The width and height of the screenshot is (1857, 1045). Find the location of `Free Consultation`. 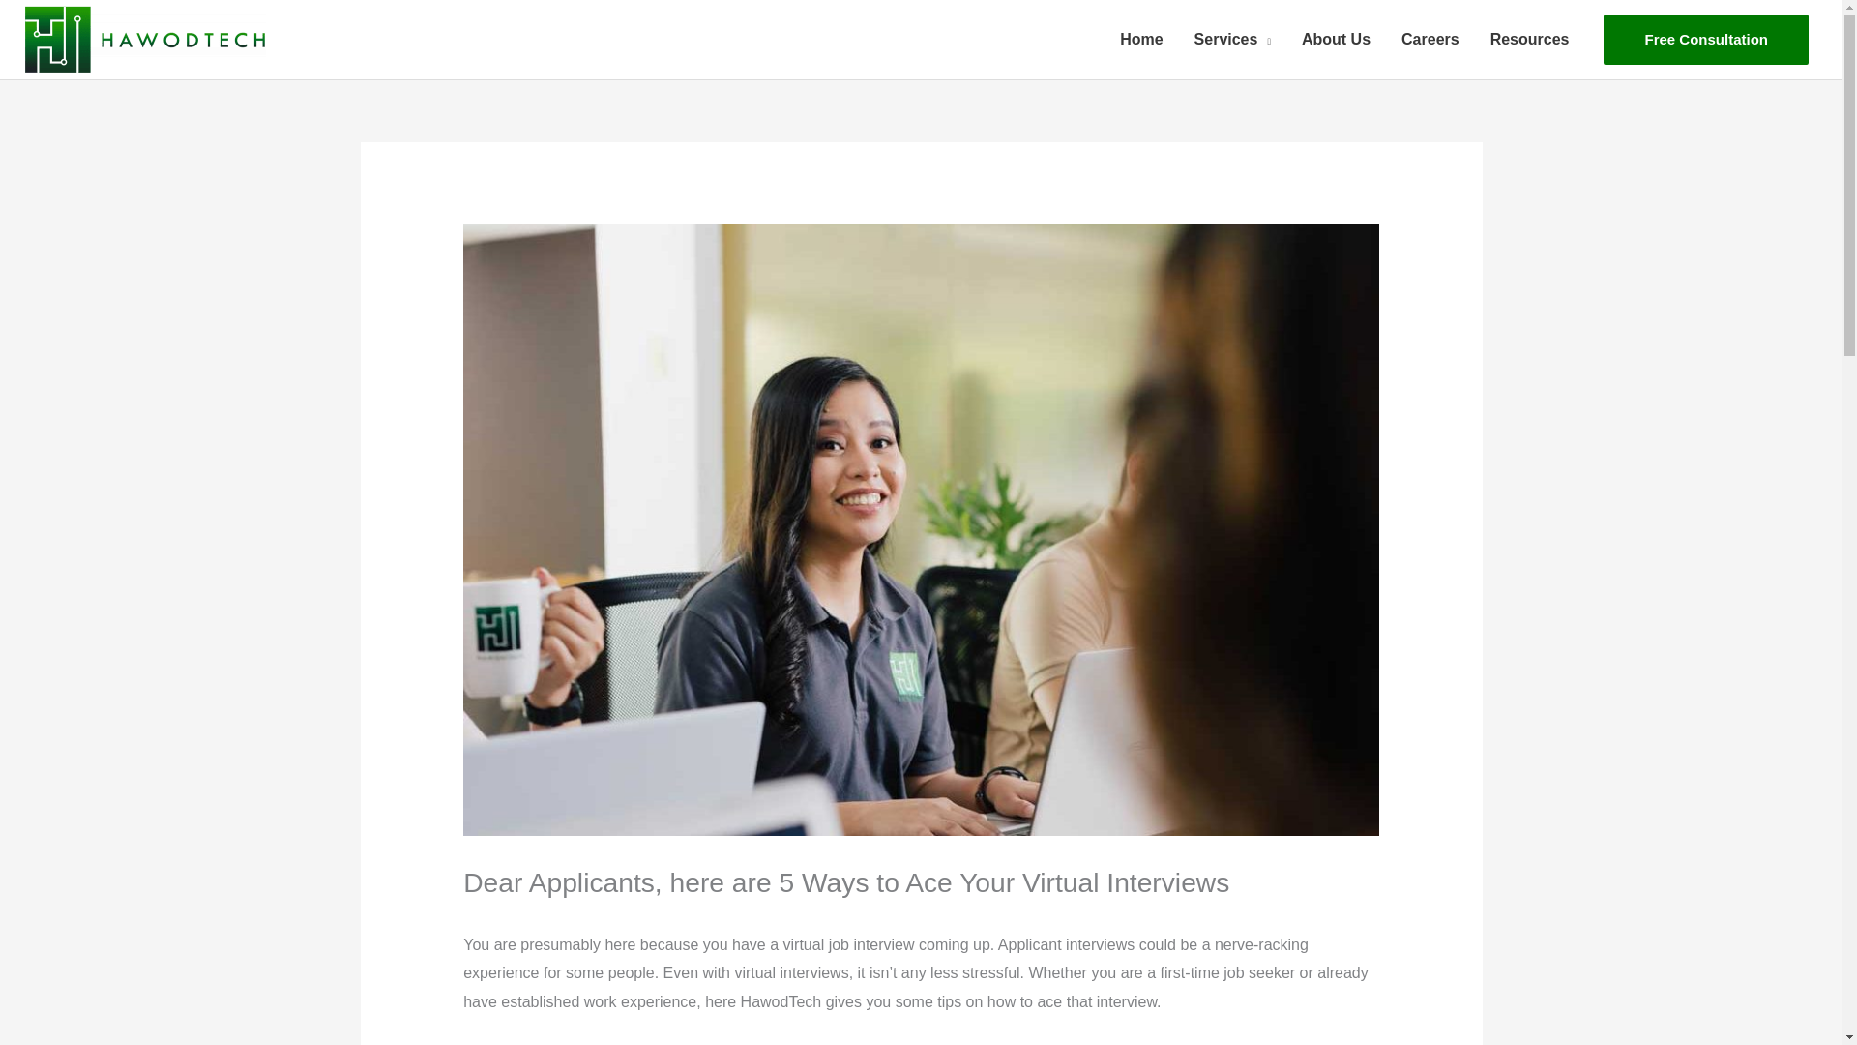

Free Consultation is located at coordinates (1706, 39).